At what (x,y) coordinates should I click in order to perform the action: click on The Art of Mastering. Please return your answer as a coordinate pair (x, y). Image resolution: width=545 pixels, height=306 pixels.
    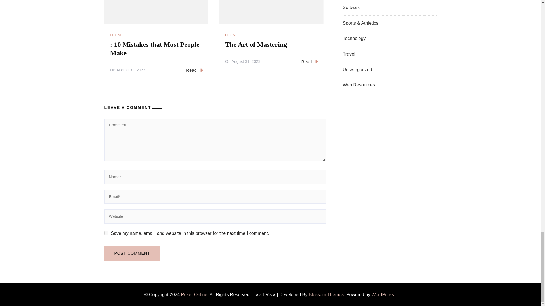
    Looking at the image, I should click on (256, 44).